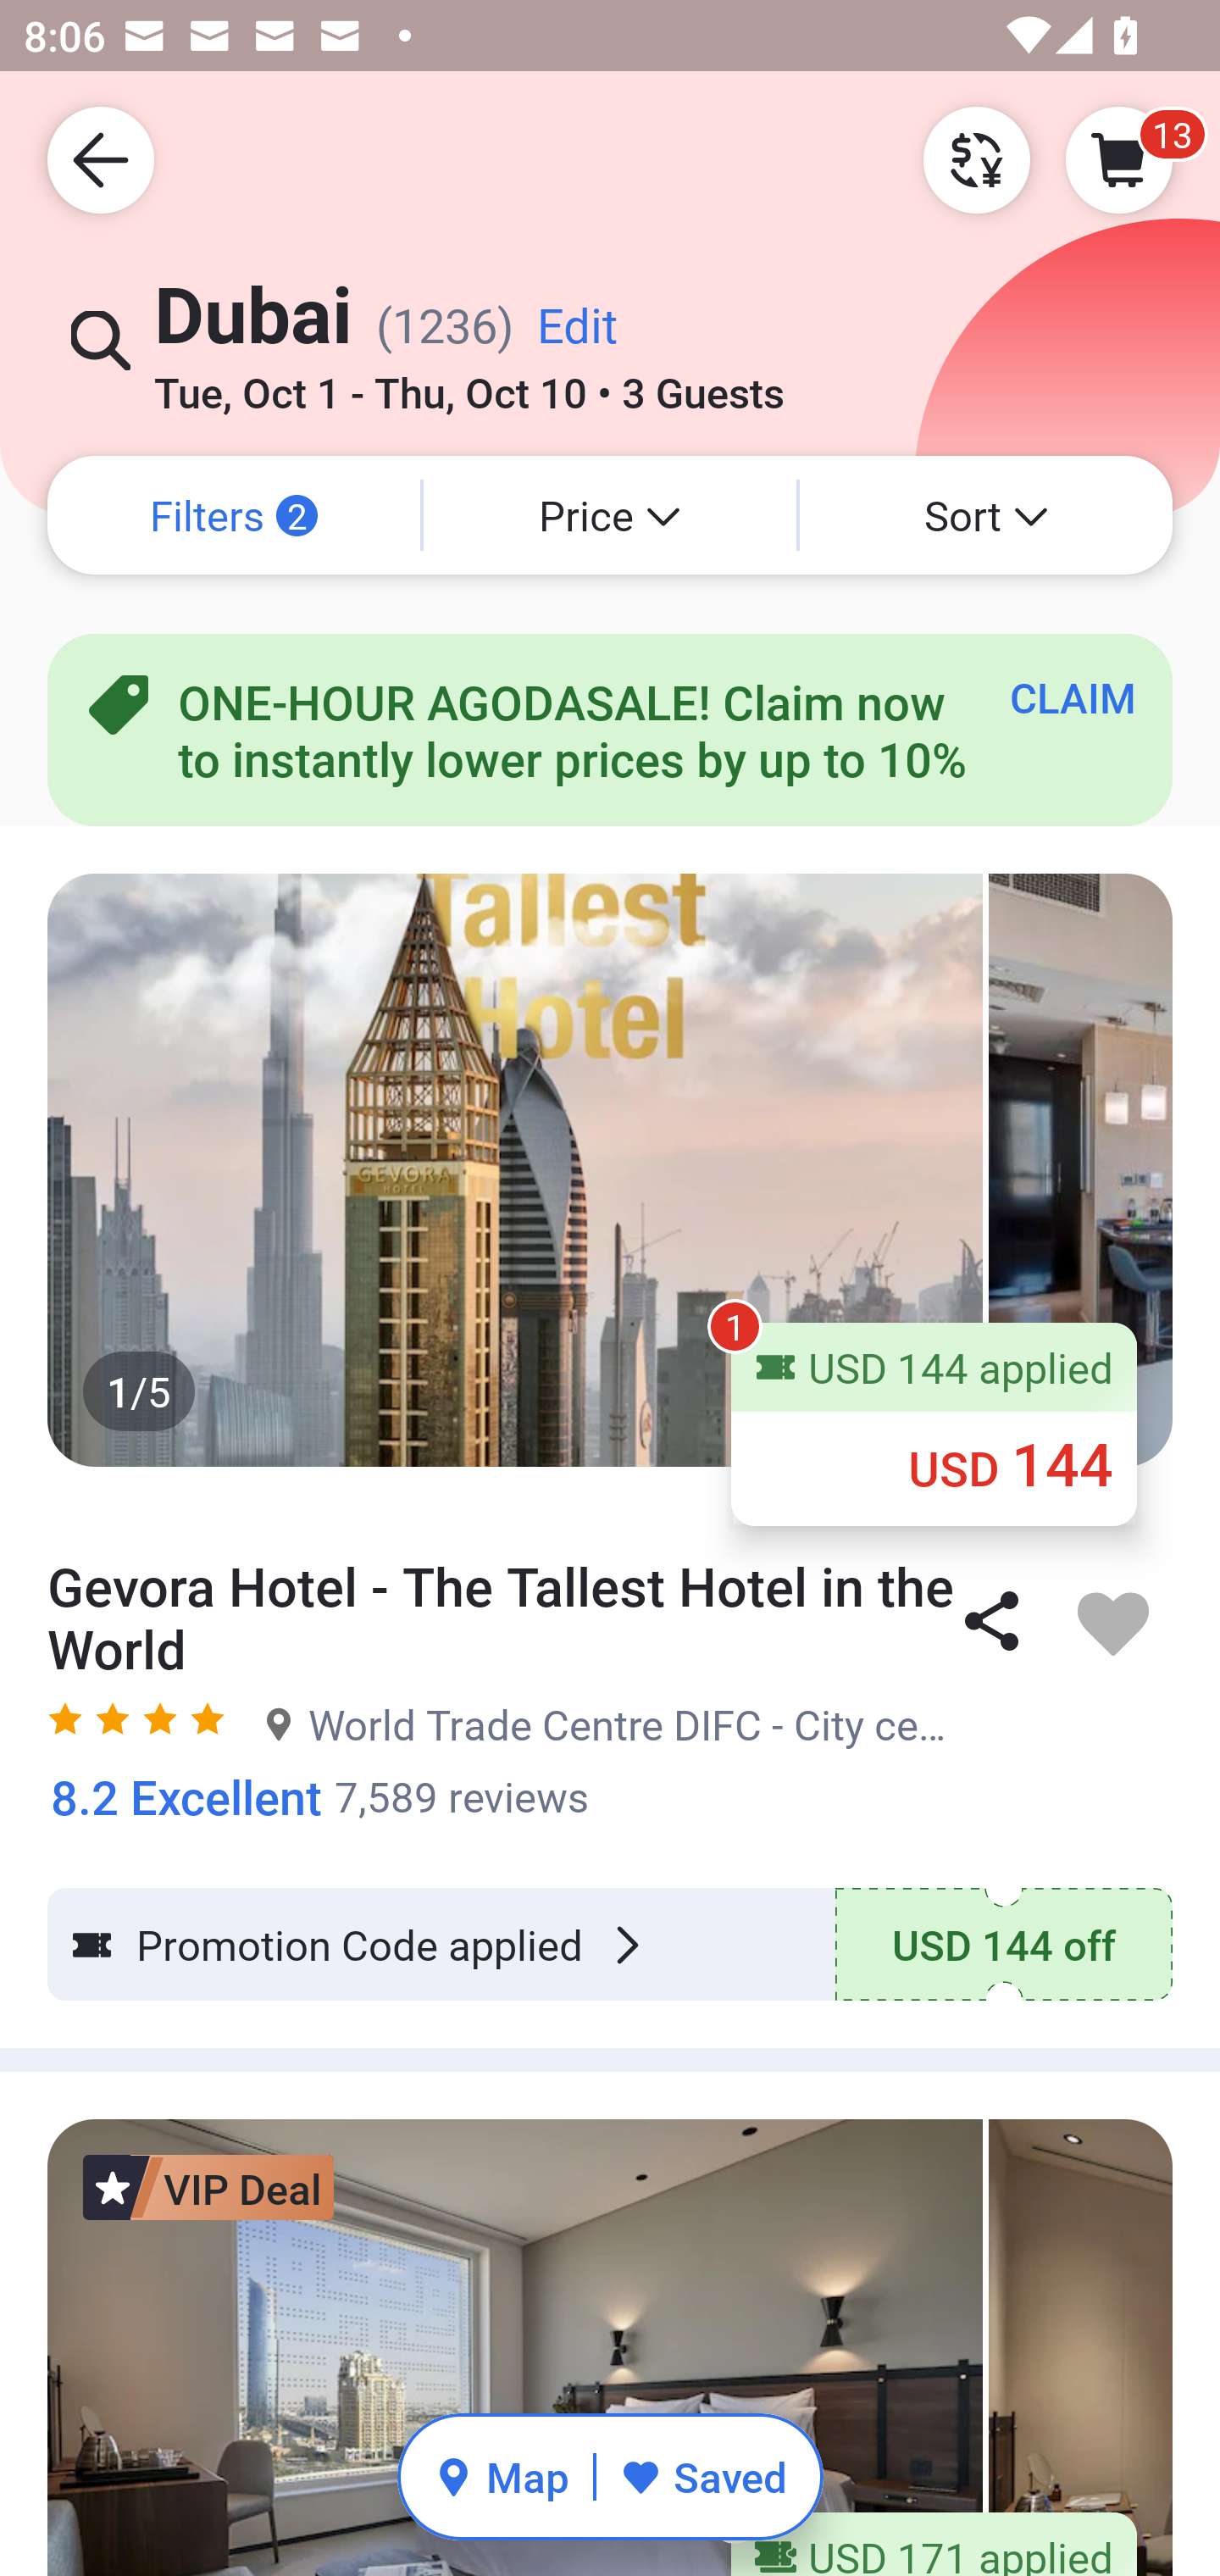 The width and height of the screenshot is (1220, 2576). I want to click on VIP Deal, so click(208, 2188).